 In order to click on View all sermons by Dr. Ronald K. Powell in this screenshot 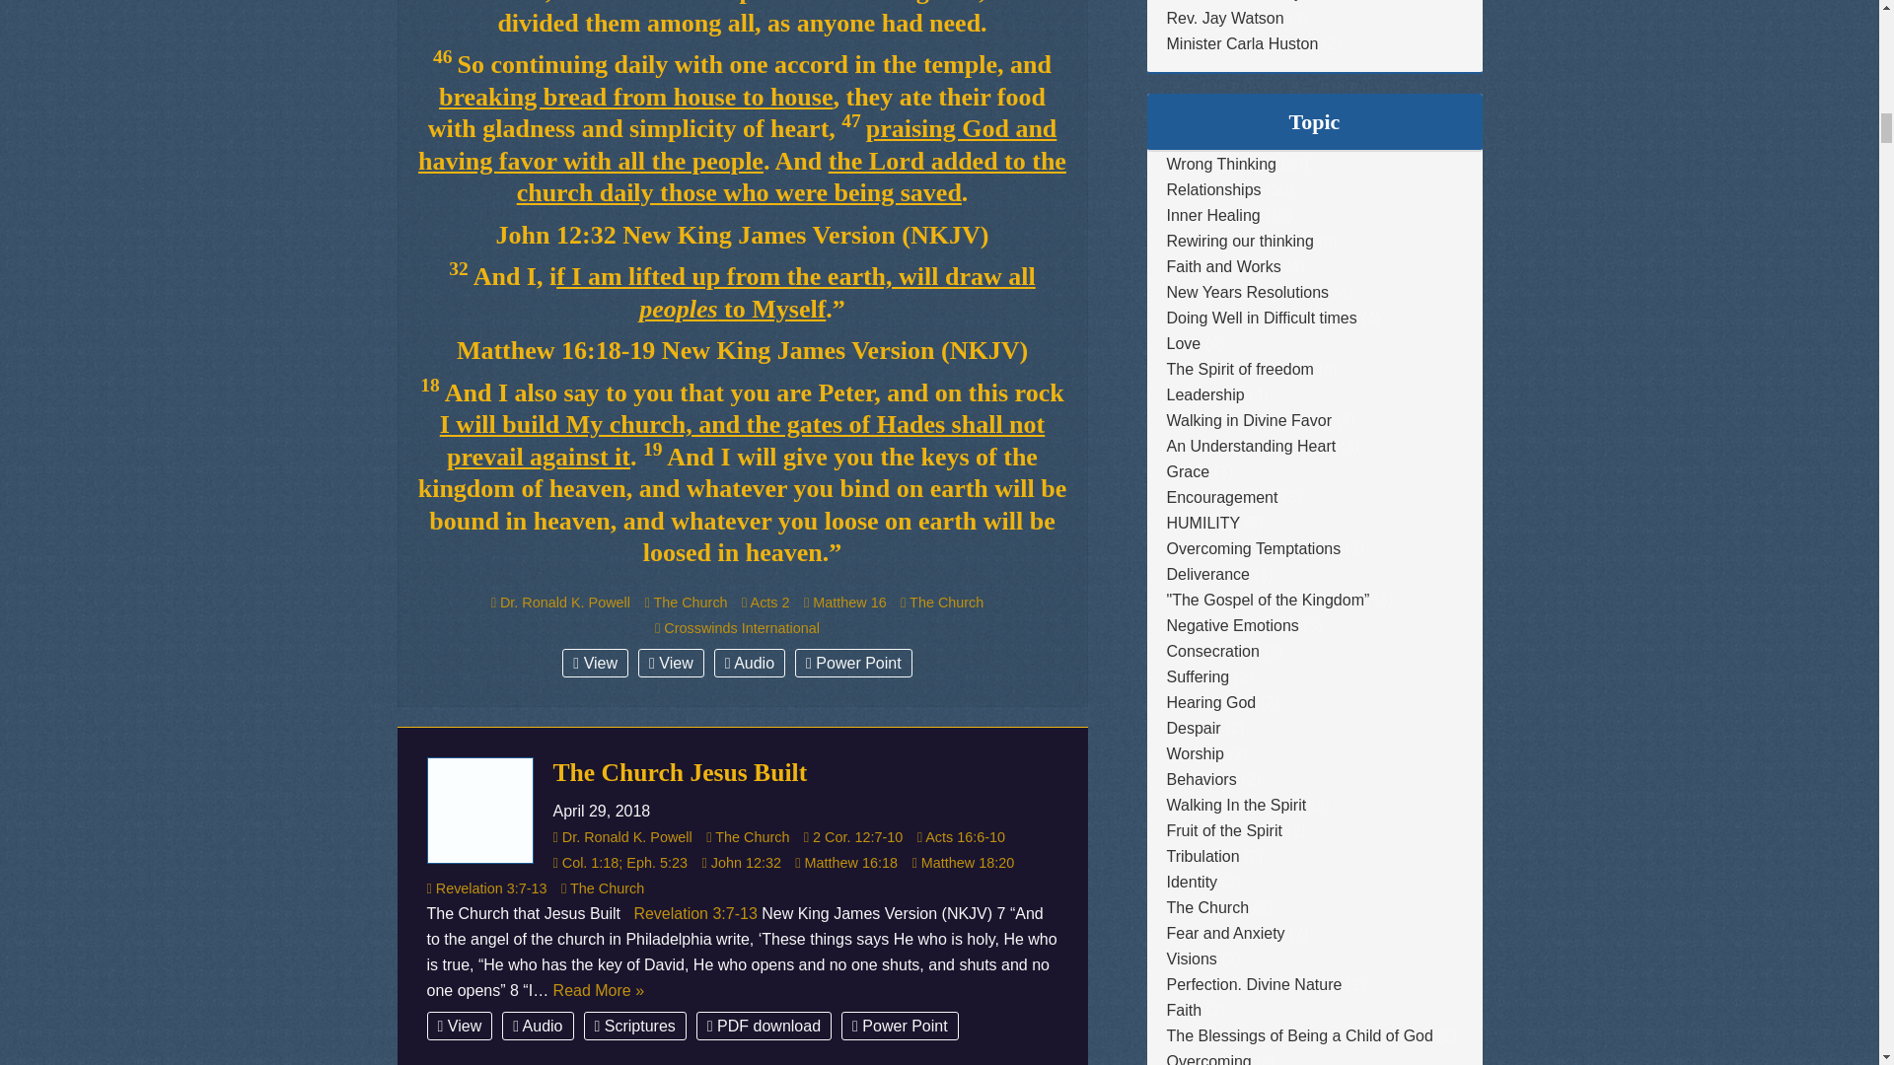, I will do `click(564, 602)`.